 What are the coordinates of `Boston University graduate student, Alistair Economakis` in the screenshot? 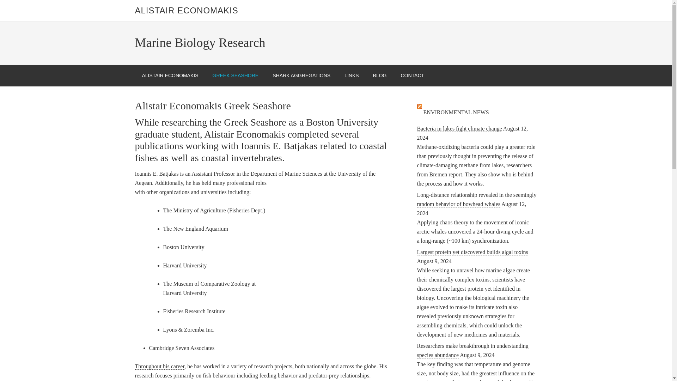 It's located at (256, 128).